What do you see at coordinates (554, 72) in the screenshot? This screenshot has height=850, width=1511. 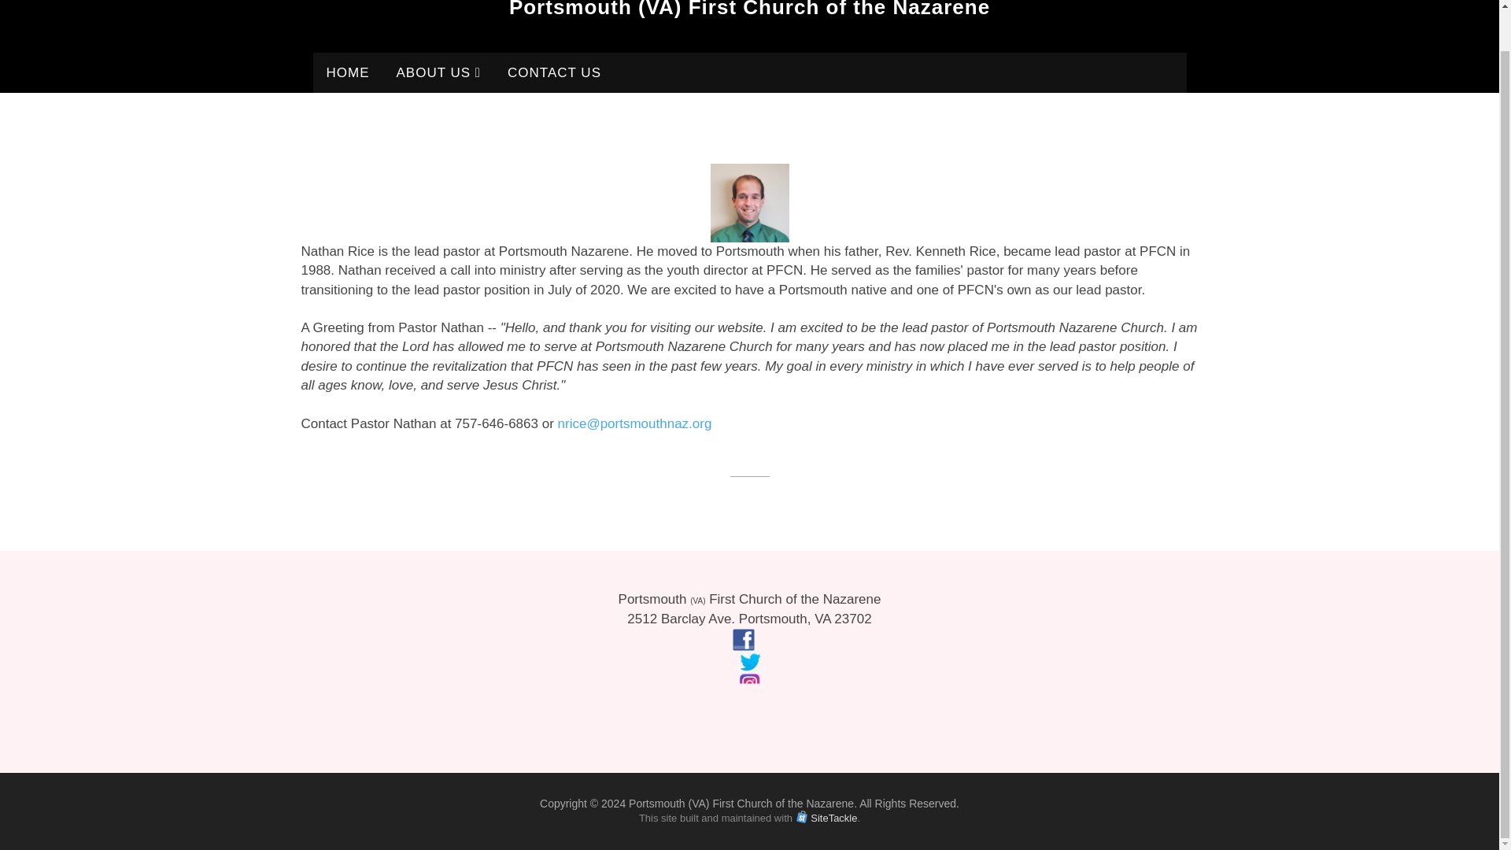 I see `CONTACT US` at bounding box center [554, 72].